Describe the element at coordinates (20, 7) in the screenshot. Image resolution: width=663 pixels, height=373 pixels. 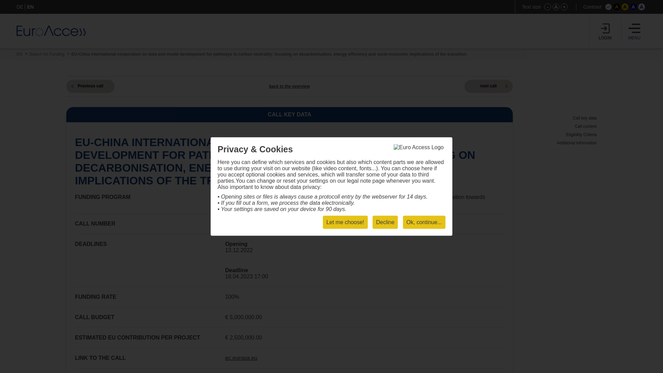
I see `DE` at that location.